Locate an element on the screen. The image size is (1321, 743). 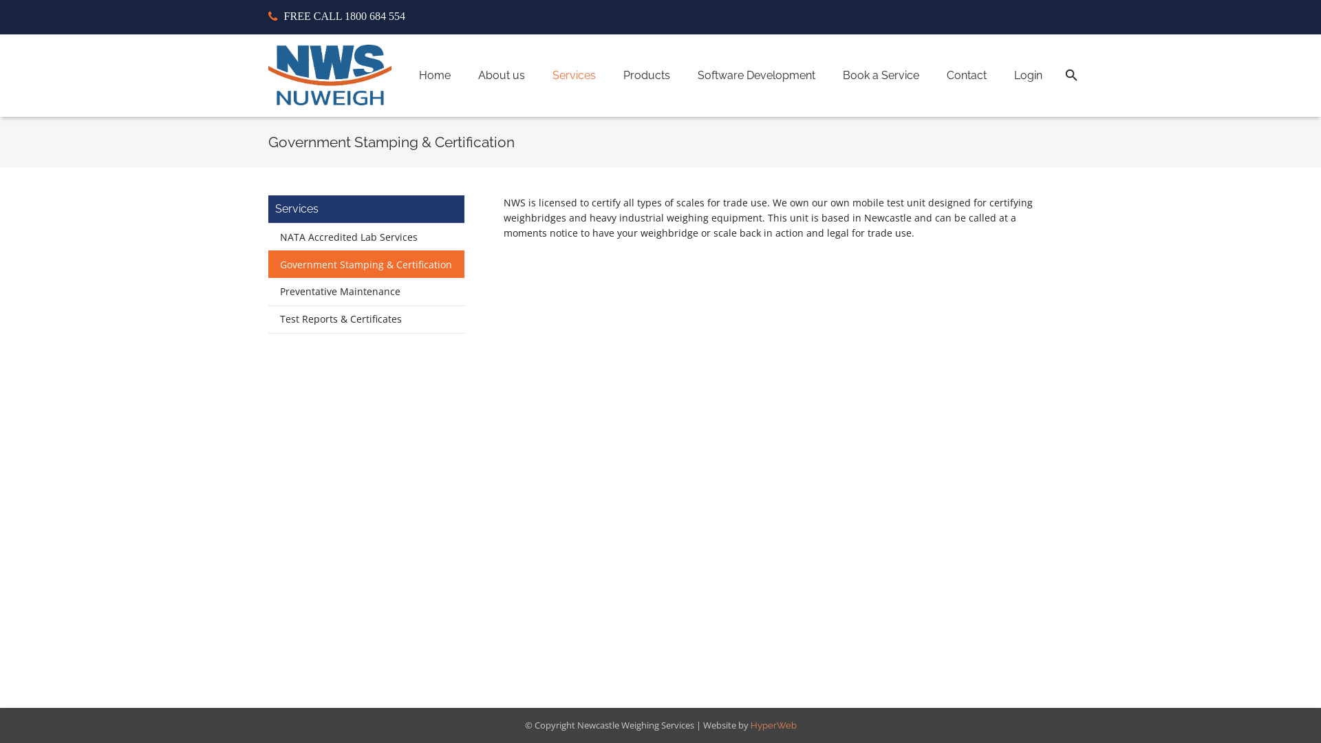
Government Stamping & Certification is located at coordinates (366, 264).